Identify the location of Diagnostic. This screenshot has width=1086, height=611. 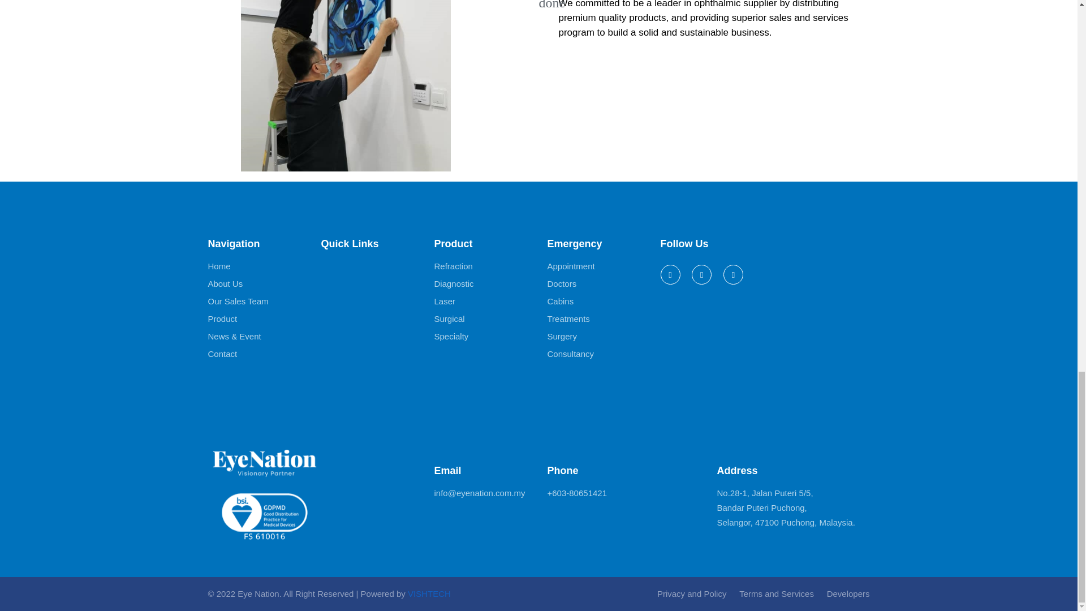
(454, 284).